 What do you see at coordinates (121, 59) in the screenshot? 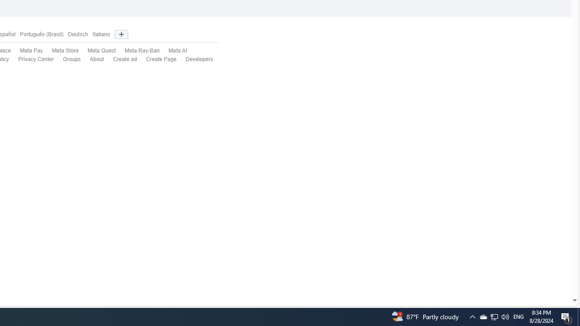
I see `Create ad` at bounding box center [121, 59].